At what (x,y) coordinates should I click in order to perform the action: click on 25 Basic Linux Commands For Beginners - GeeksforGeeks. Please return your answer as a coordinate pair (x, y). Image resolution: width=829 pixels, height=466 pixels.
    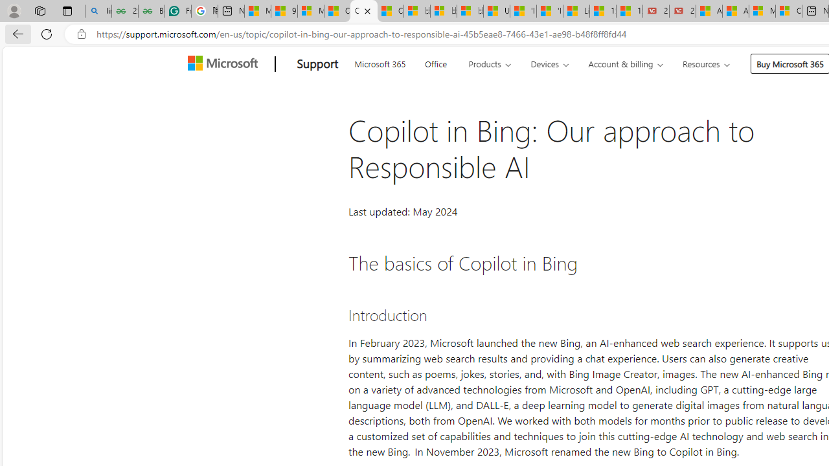
    Looking at the image, I should click on (124, 12).